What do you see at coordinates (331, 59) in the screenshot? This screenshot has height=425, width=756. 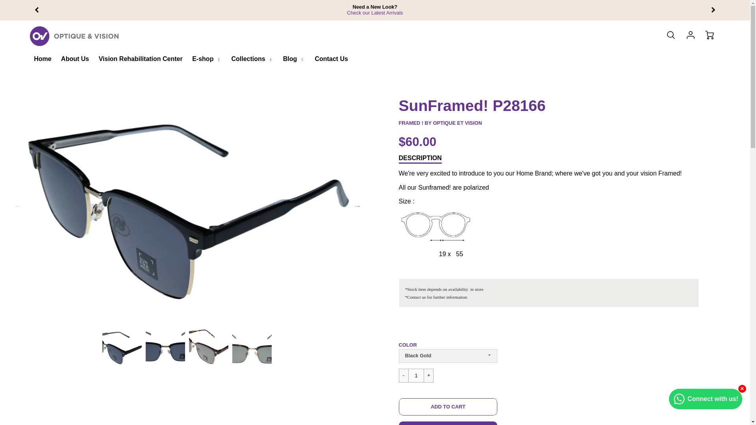 I see `Contact Us` at bounding box center [331, 59].